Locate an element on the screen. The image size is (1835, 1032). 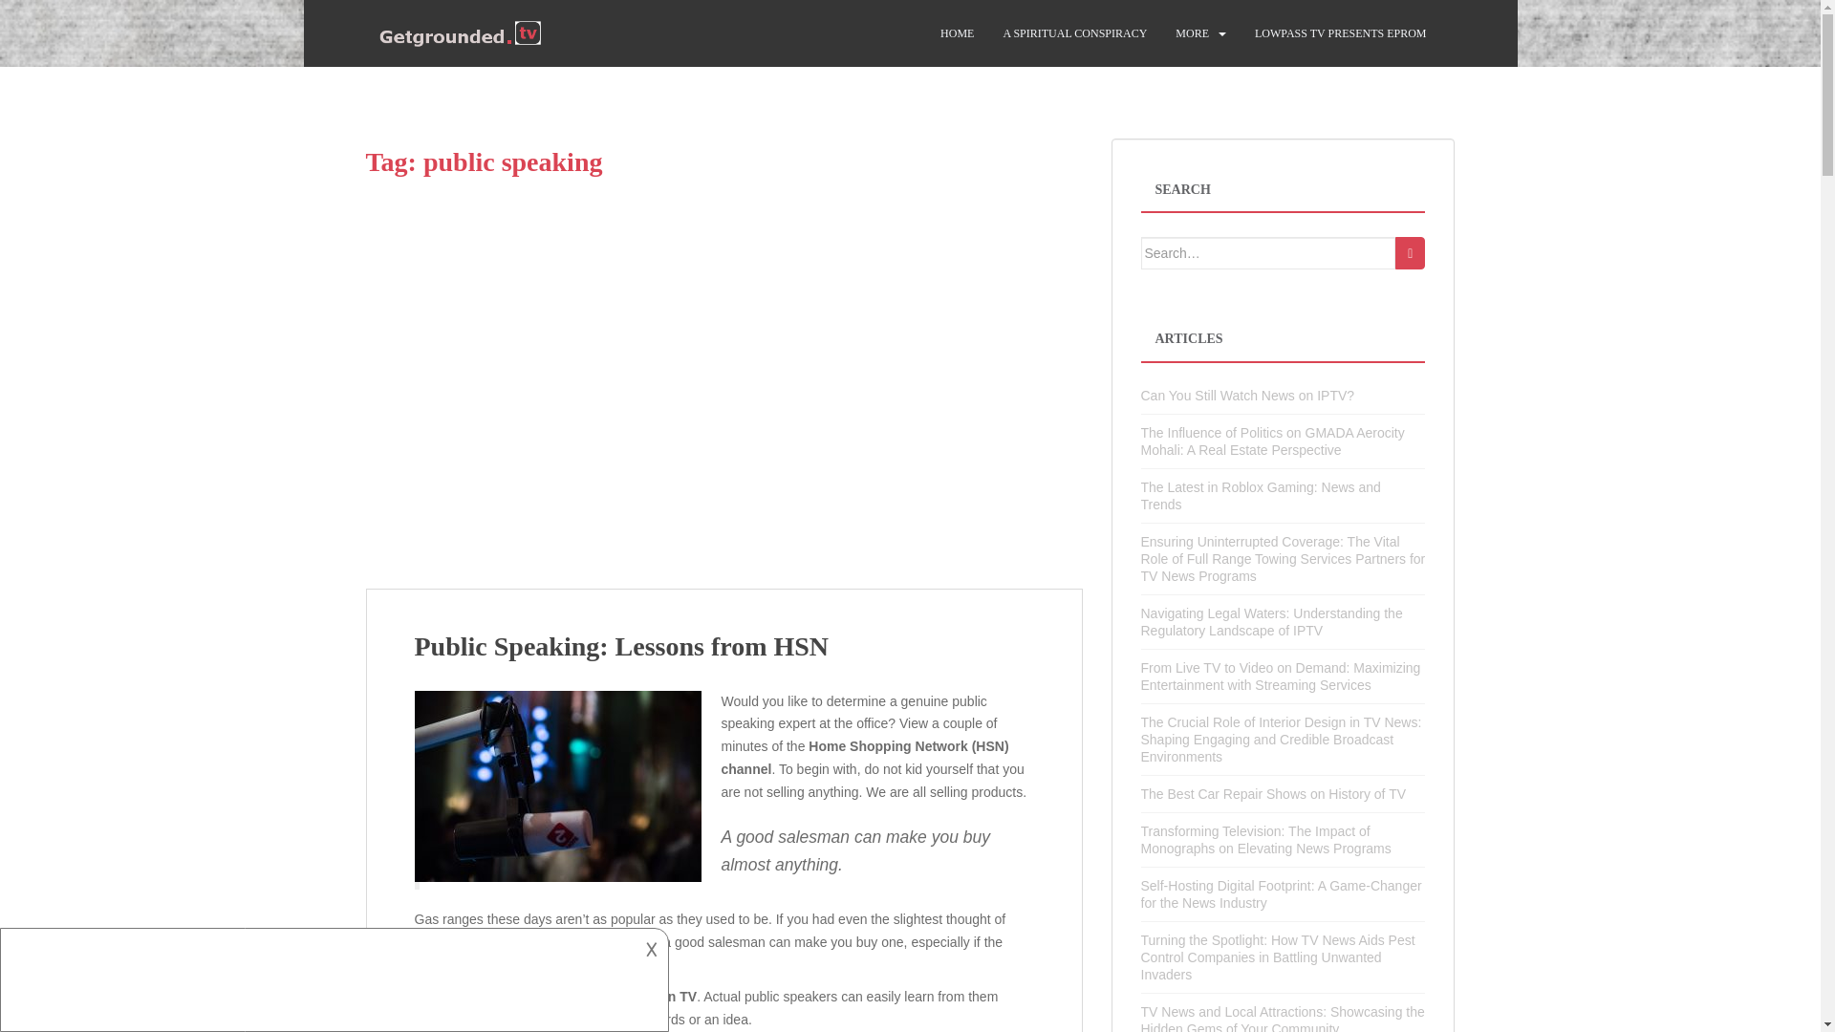
A SPIRITUAL CONSPIRACY is located at coordinates (1074, 33).